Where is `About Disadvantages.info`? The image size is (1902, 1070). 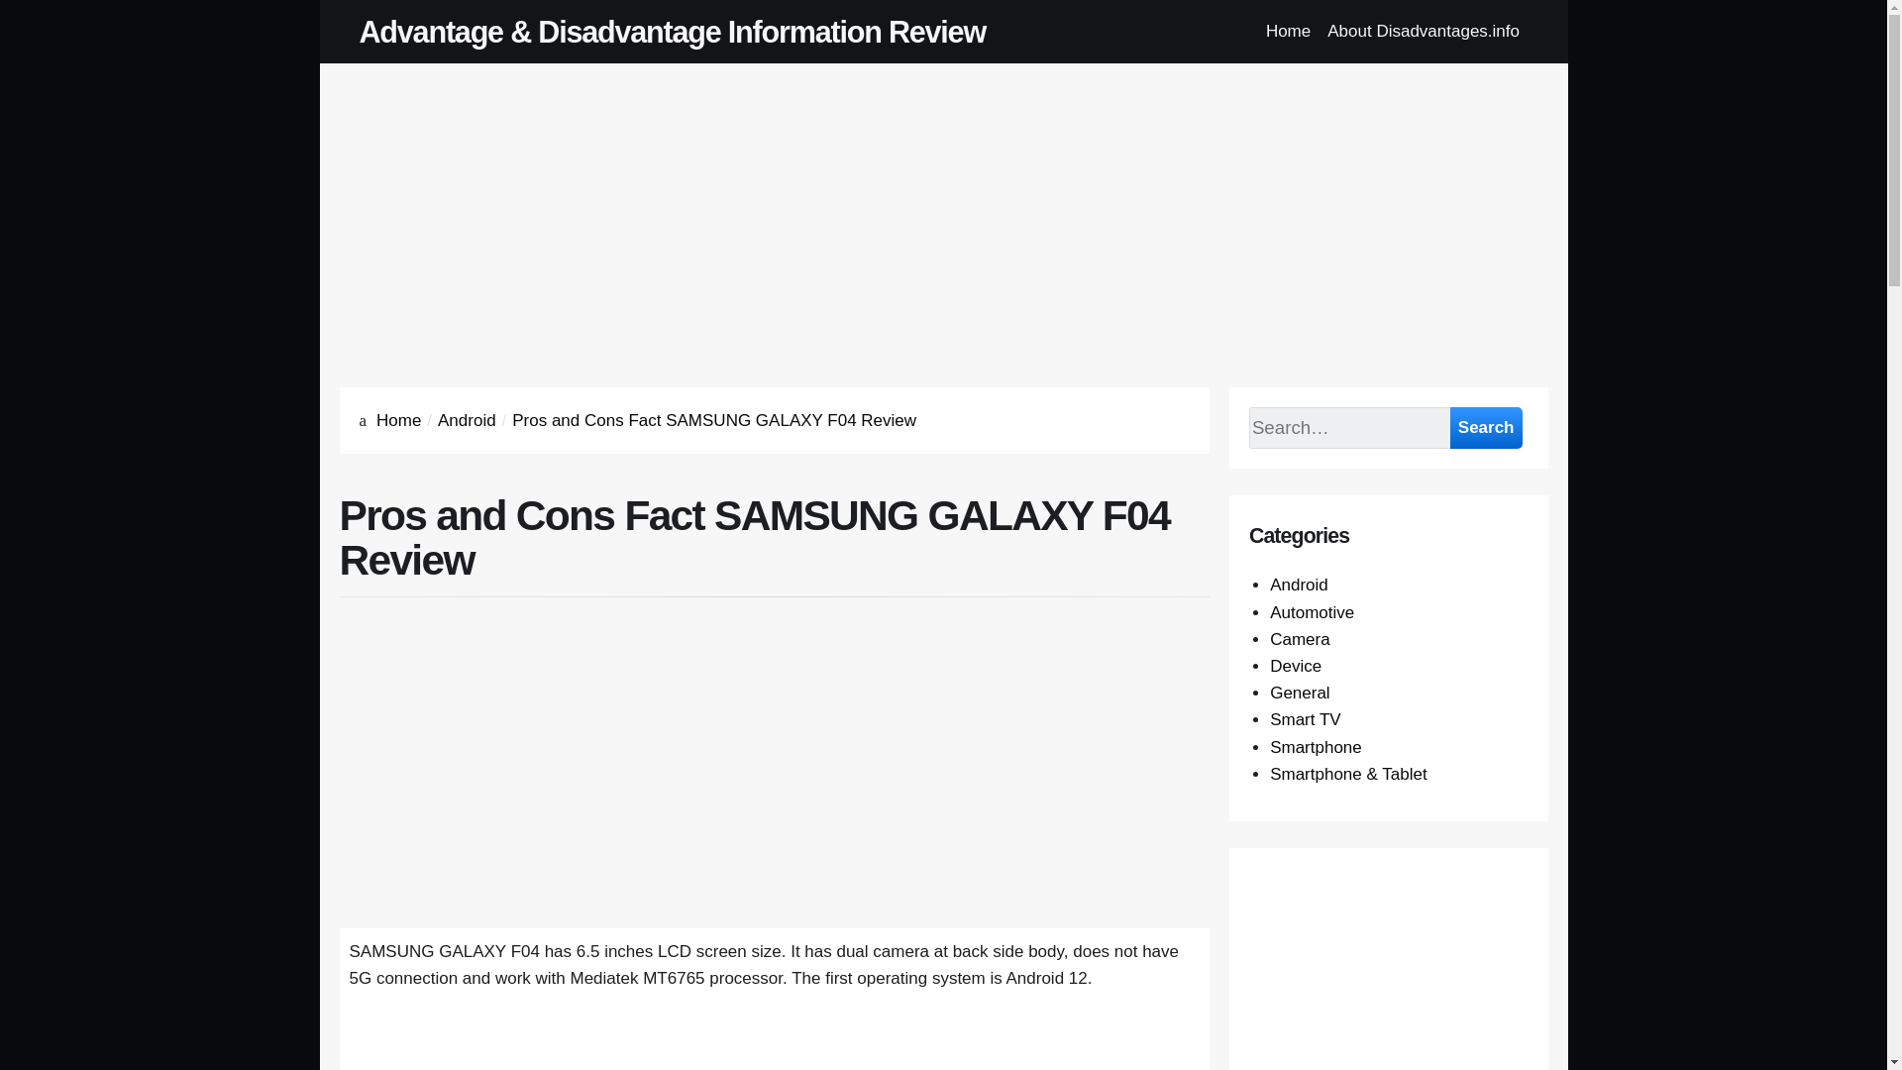
About Disadvantages.info is located at coordinates (1425, 32).